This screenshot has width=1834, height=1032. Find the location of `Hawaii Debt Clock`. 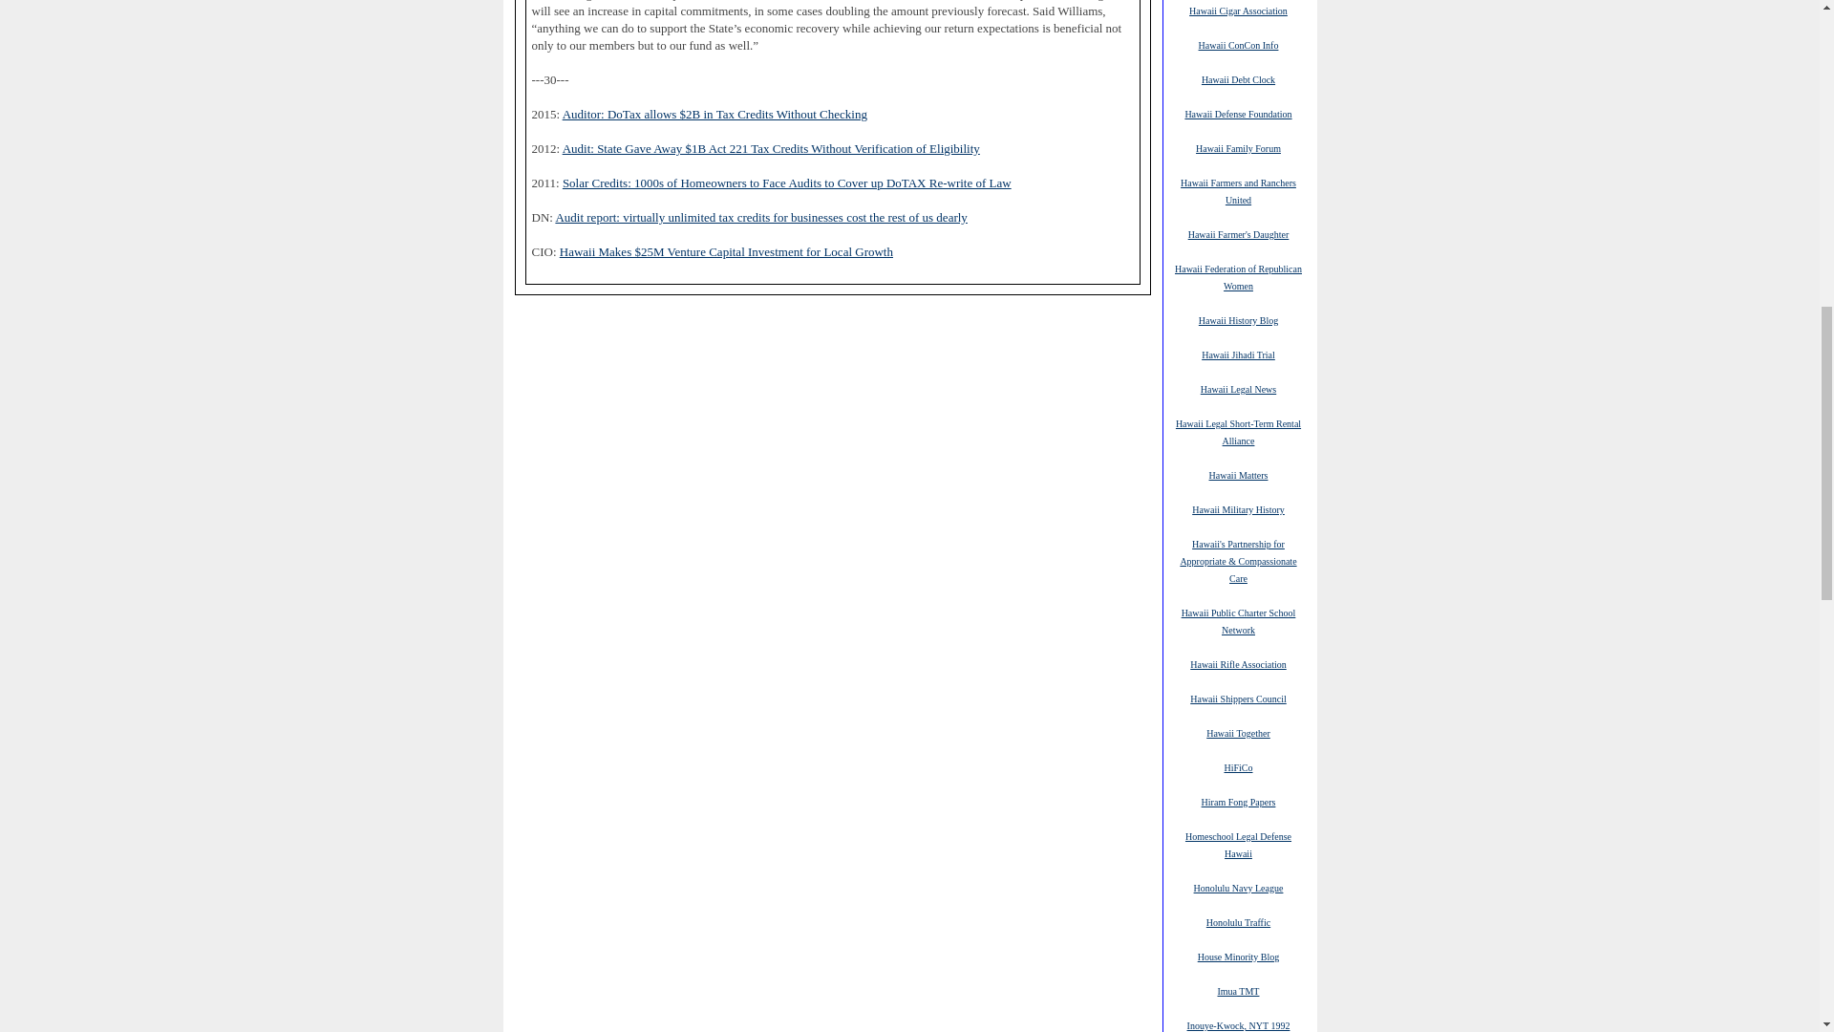

Hawaii Debt Clock is located at coordinates (1238, 78).